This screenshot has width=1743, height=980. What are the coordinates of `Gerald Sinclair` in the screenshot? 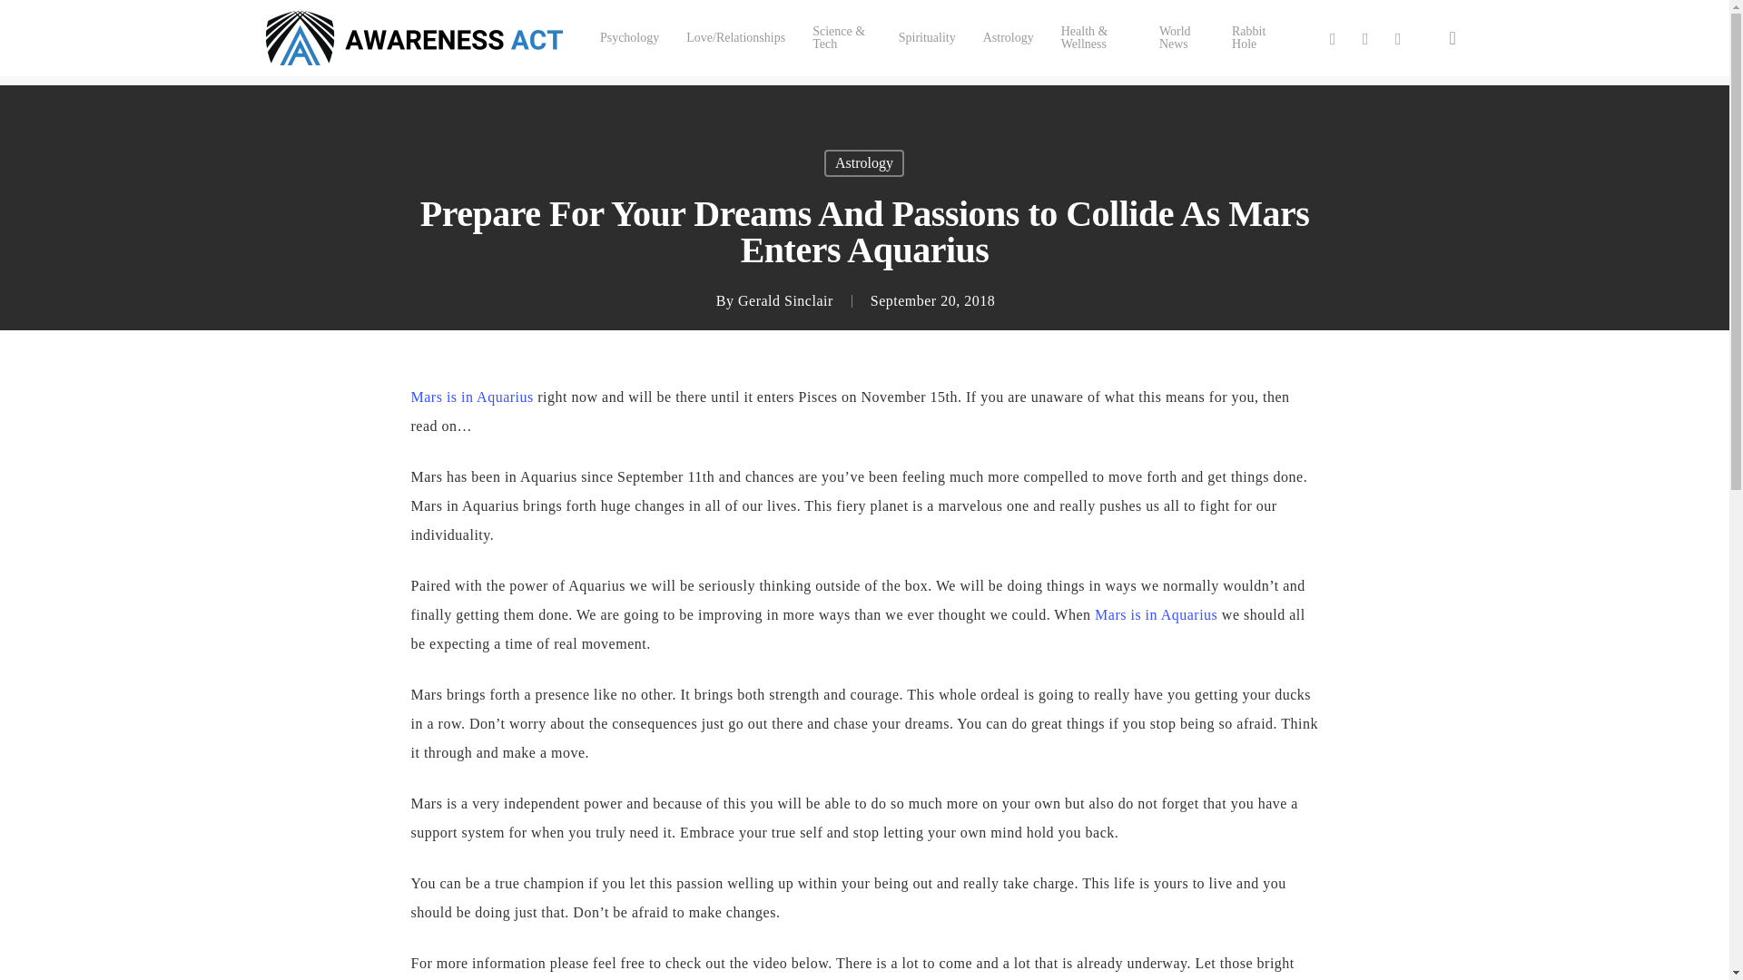 It's located at (784, 300).